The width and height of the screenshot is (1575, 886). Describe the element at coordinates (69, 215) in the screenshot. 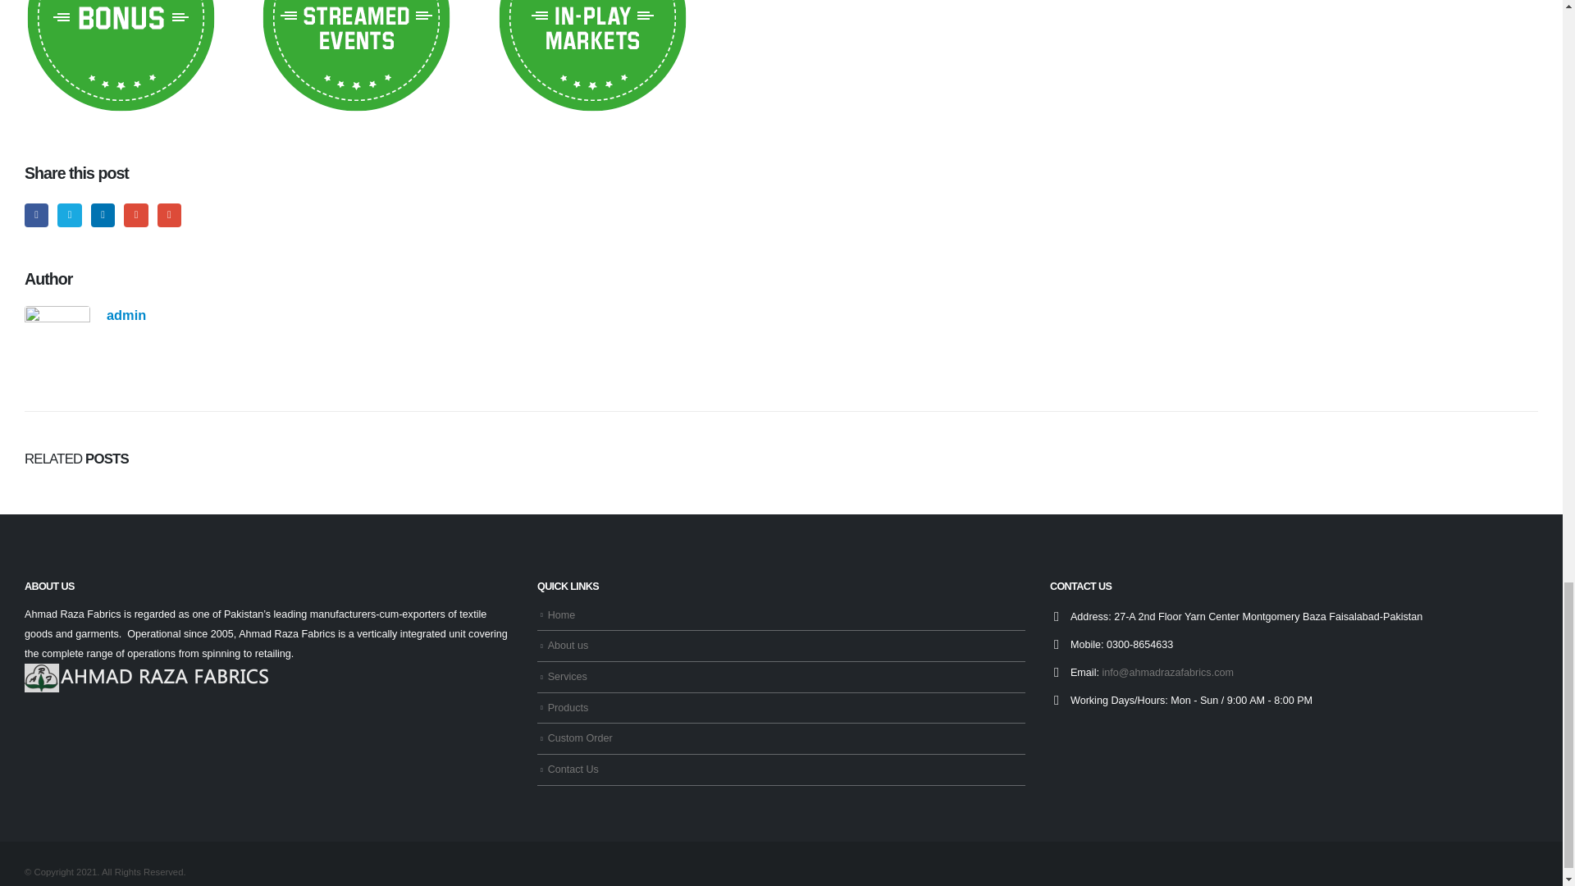

I see `Twitter` at that location.